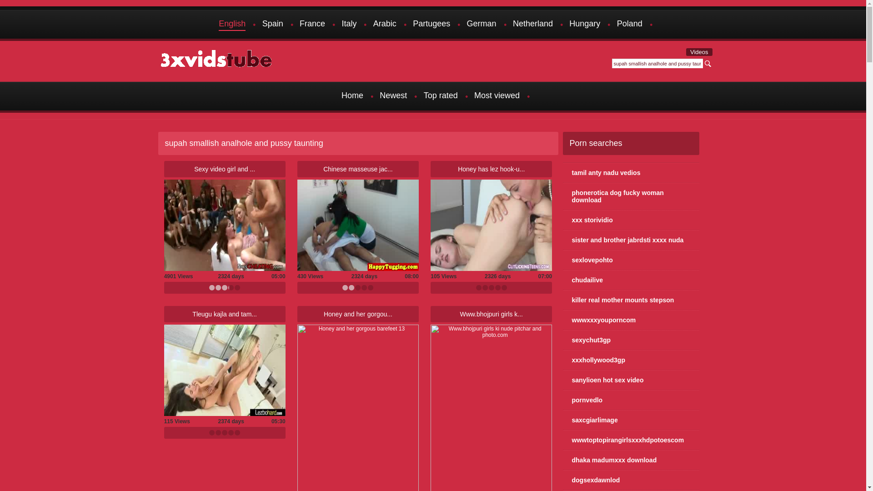 The image size is (873, 491). Describe the element at coordinates (225, 169) in the screenshot. I see `Sexy video girl and ...` at that location.